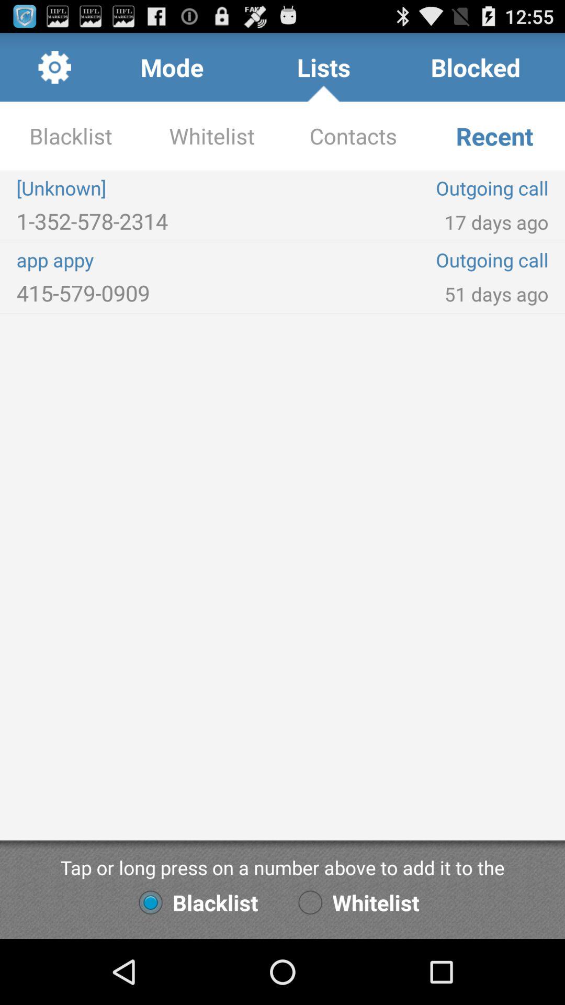 This screenshot has height=1005, width=565. I want to click on press icon next to recent app, so click(353, 136).